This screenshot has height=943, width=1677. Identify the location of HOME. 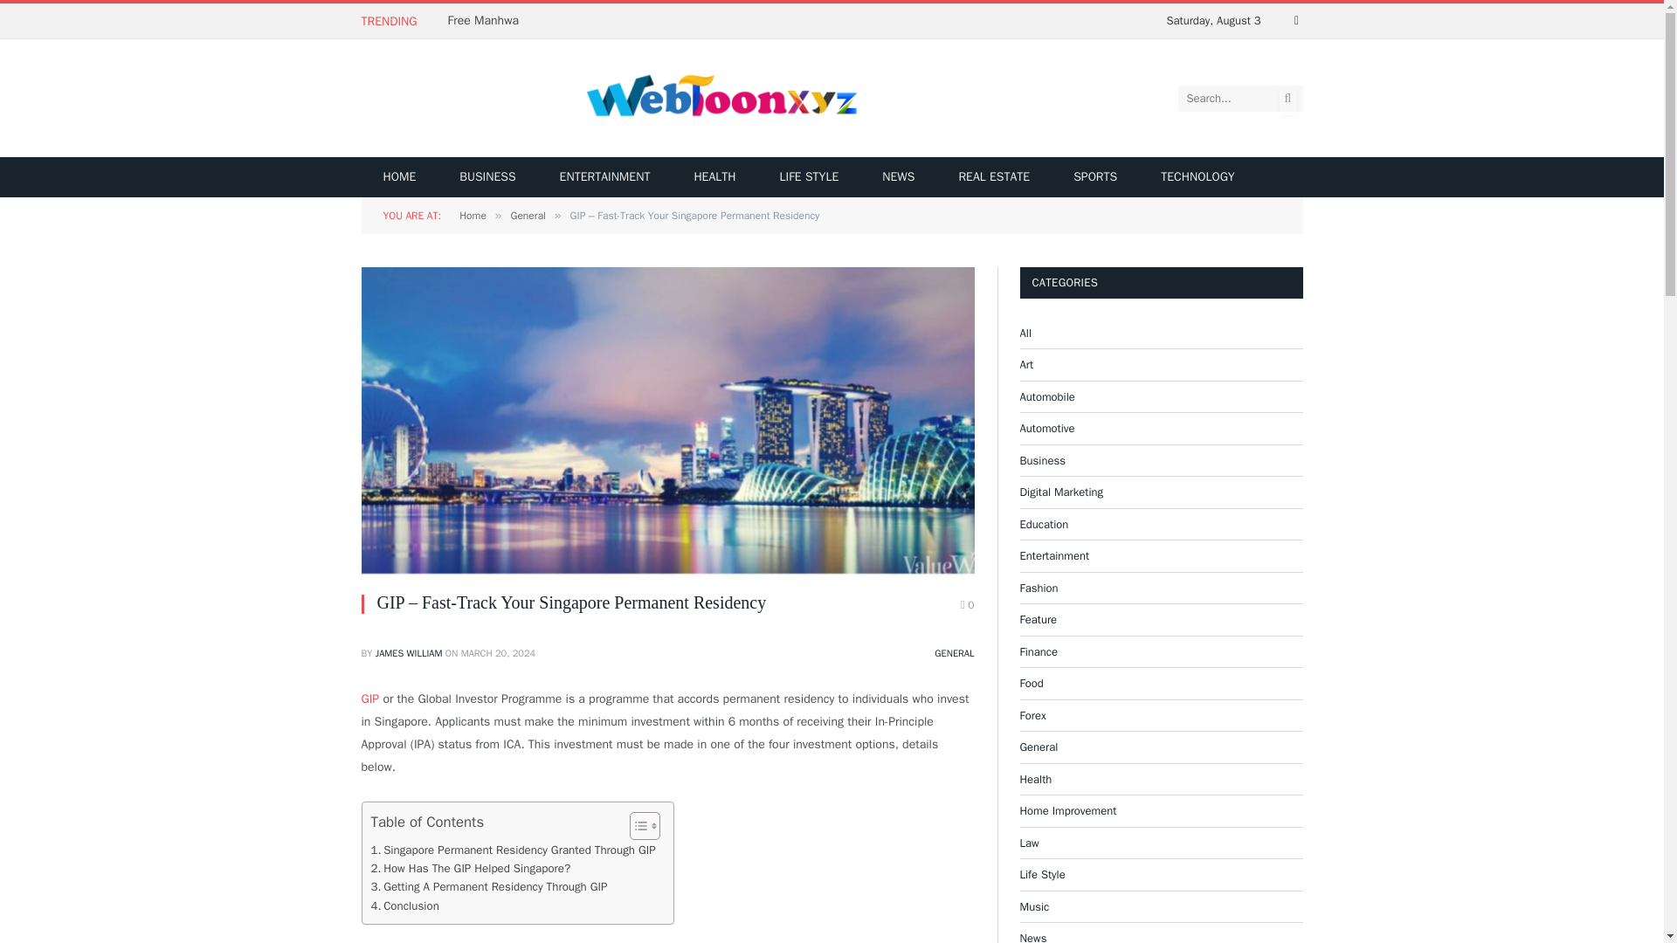
(400, 176).